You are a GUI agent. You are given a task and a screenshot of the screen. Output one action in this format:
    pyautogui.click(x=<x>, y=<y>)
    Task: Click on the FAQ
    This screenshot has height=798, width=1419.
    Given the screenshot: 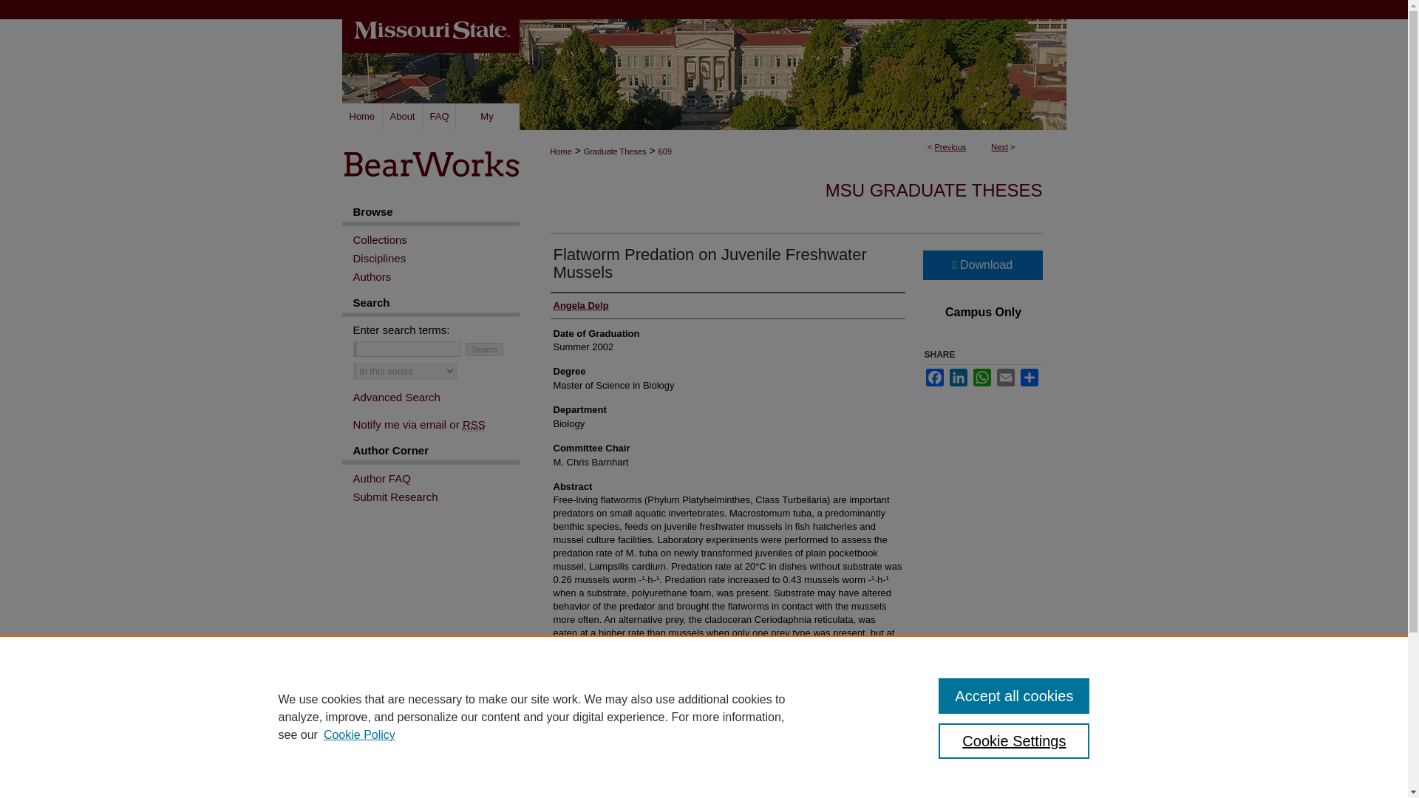 What is the action you would take?
    pyautogui.click(x=439, y=117)
    